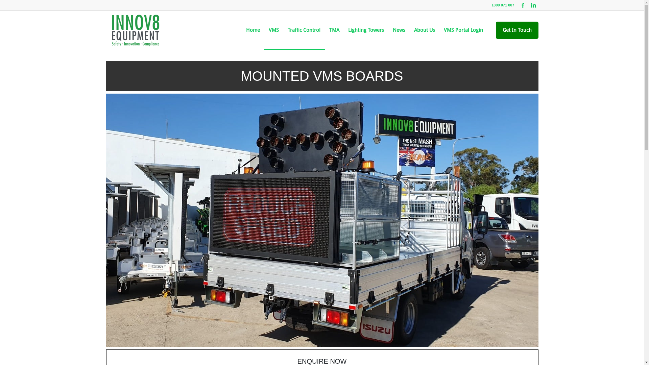 The width and height of the screenshot is (649, 365). What do you see at coordinates (523, 5) in the screenshot?
I see `Facebook` at bounding box center [523, 5].